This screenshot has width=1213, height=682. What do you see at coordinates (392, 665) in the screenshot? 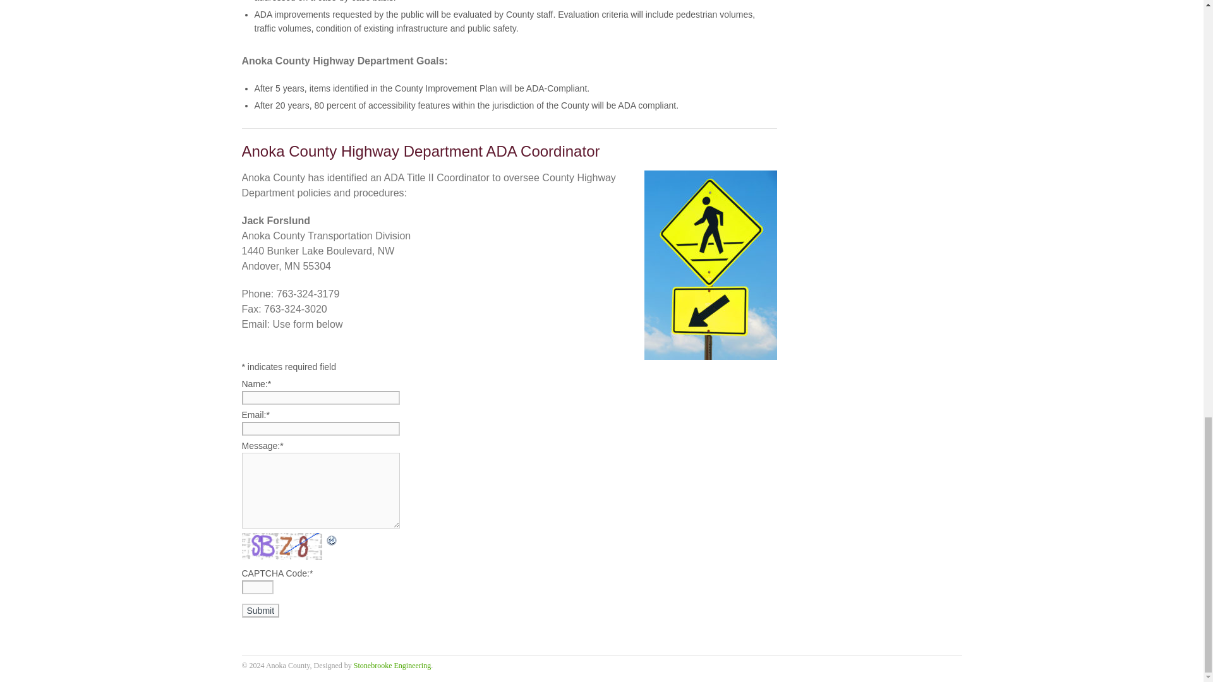
I see `Stonebrooke Engineering` at bounding box center [392, 665].